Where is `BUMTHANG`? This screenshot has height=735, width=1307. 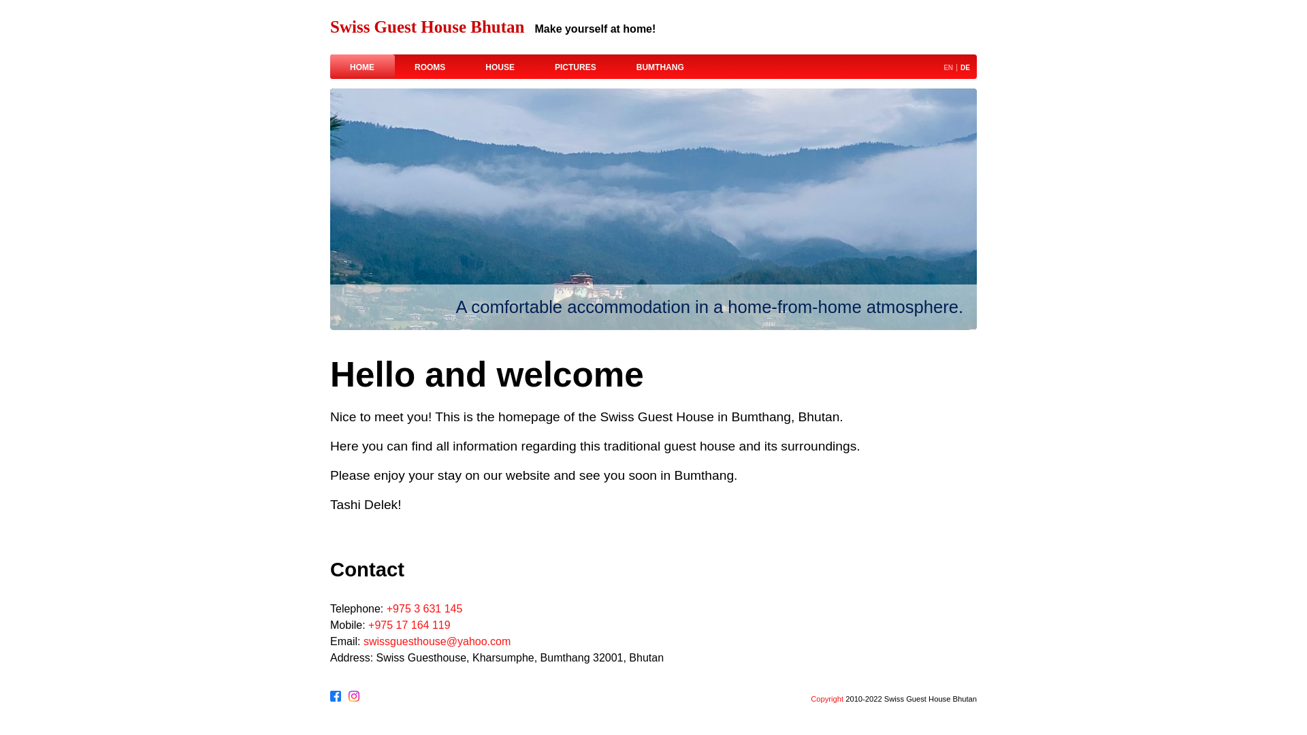
BUMTHANG is located at coordinates (660, 65).